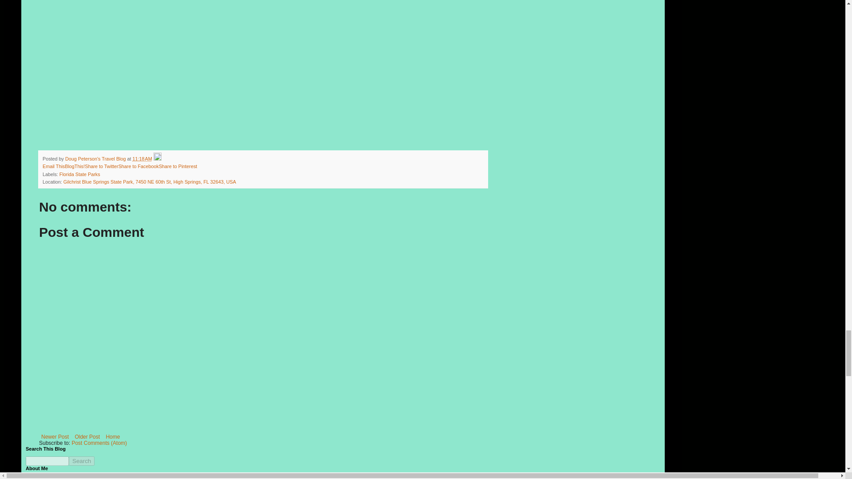 This screenshot has width=852, height=479. What do you see at coordinates (87, 436) in the screenshot?
I see `Older Post` at bounding box center [87, 436].